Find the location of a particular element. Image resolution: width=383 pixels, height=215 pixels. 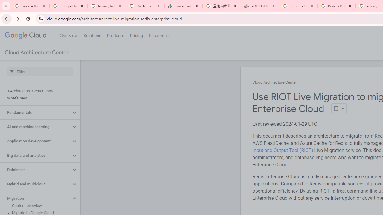

Currencies - Google Finance is located at coordinates (183, 6).